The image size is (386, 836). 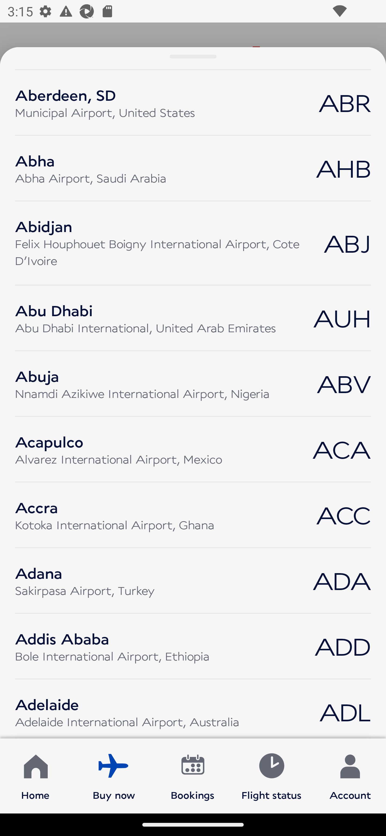 I want to click on Bookings, so click(x=193, y=775).